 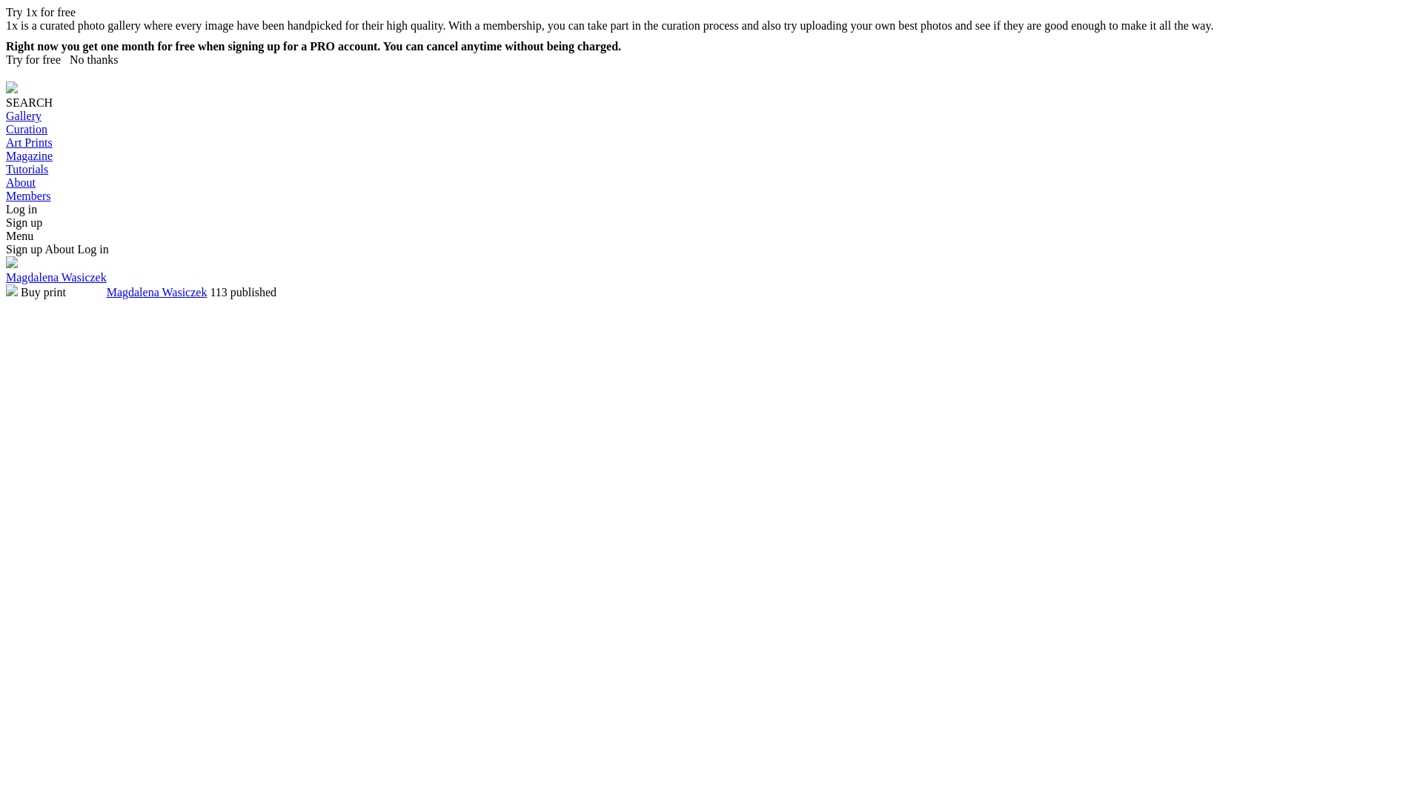 What do you see at coordinates (30, 156) in the screenshot?
I see `Magazine` at bounding box center [30, 156].